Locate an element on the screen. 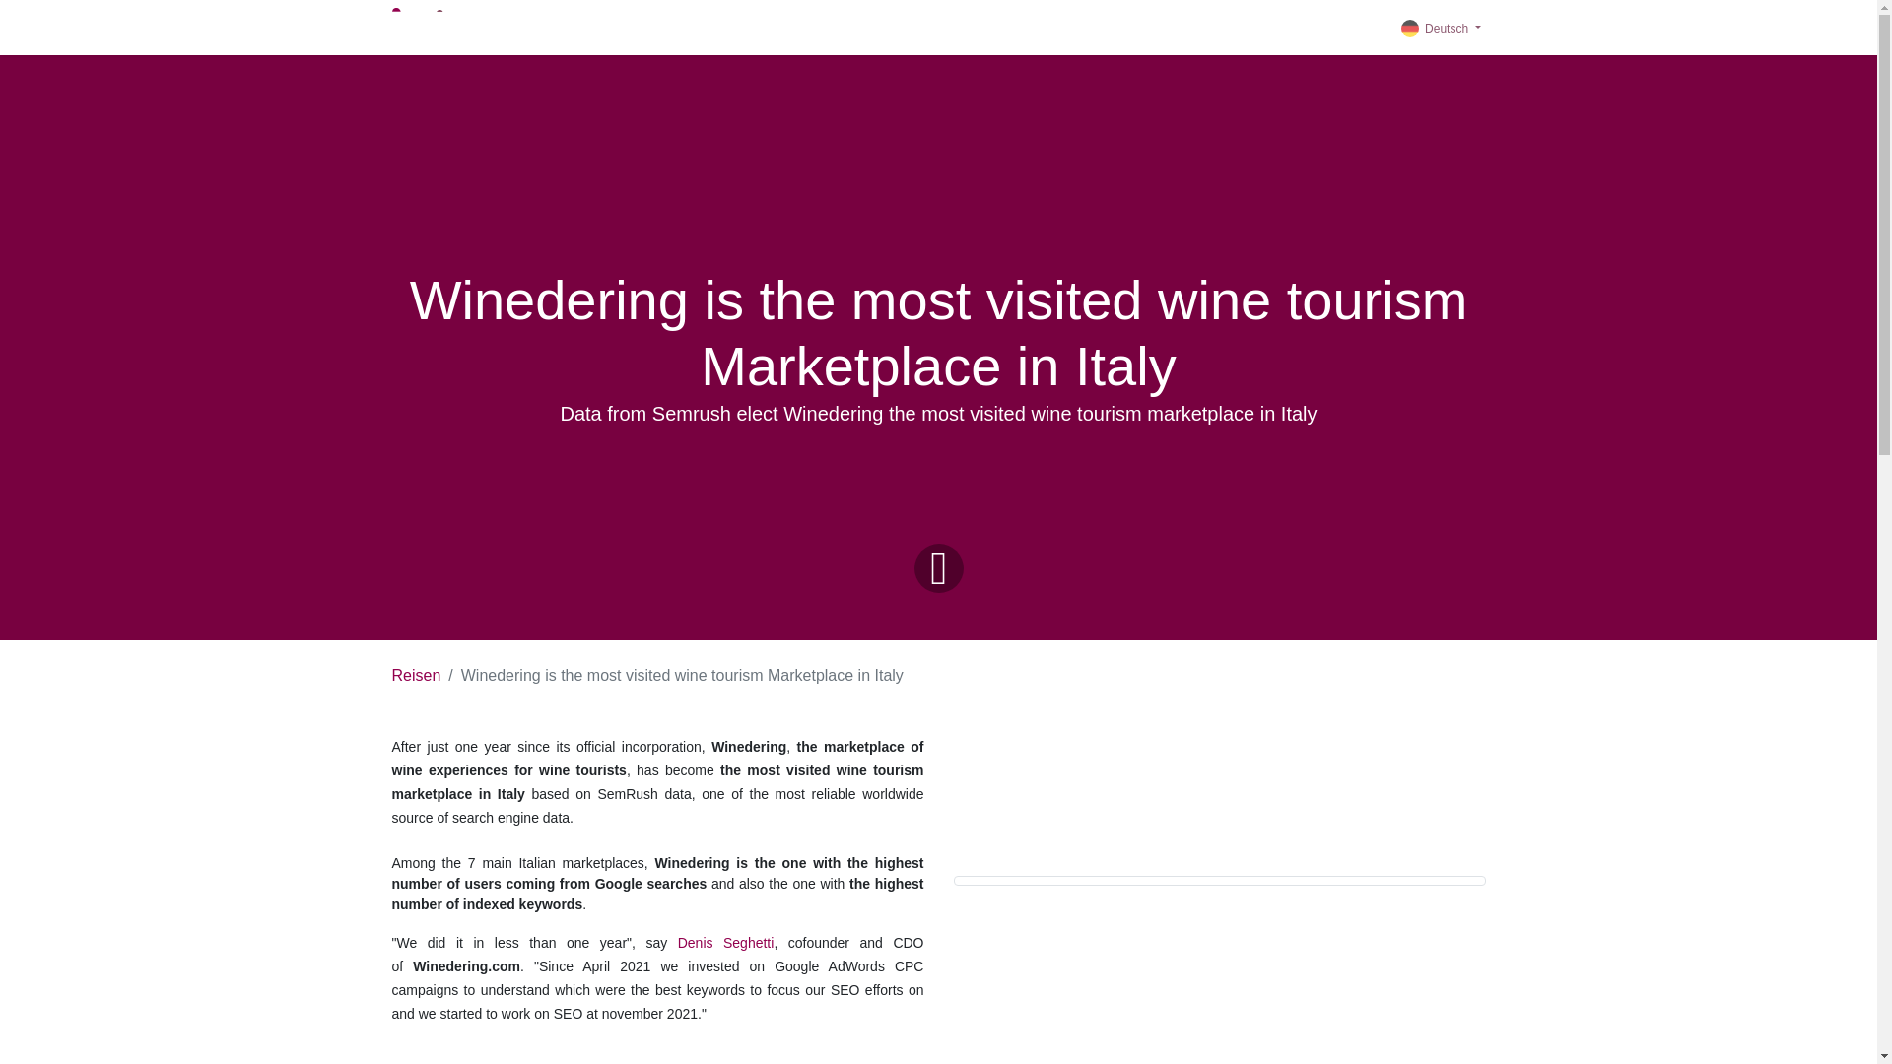 Image resolution: width=1892 pixels, height=1064 pixels. Denis Seghetti is located at coordinates (725, 943).